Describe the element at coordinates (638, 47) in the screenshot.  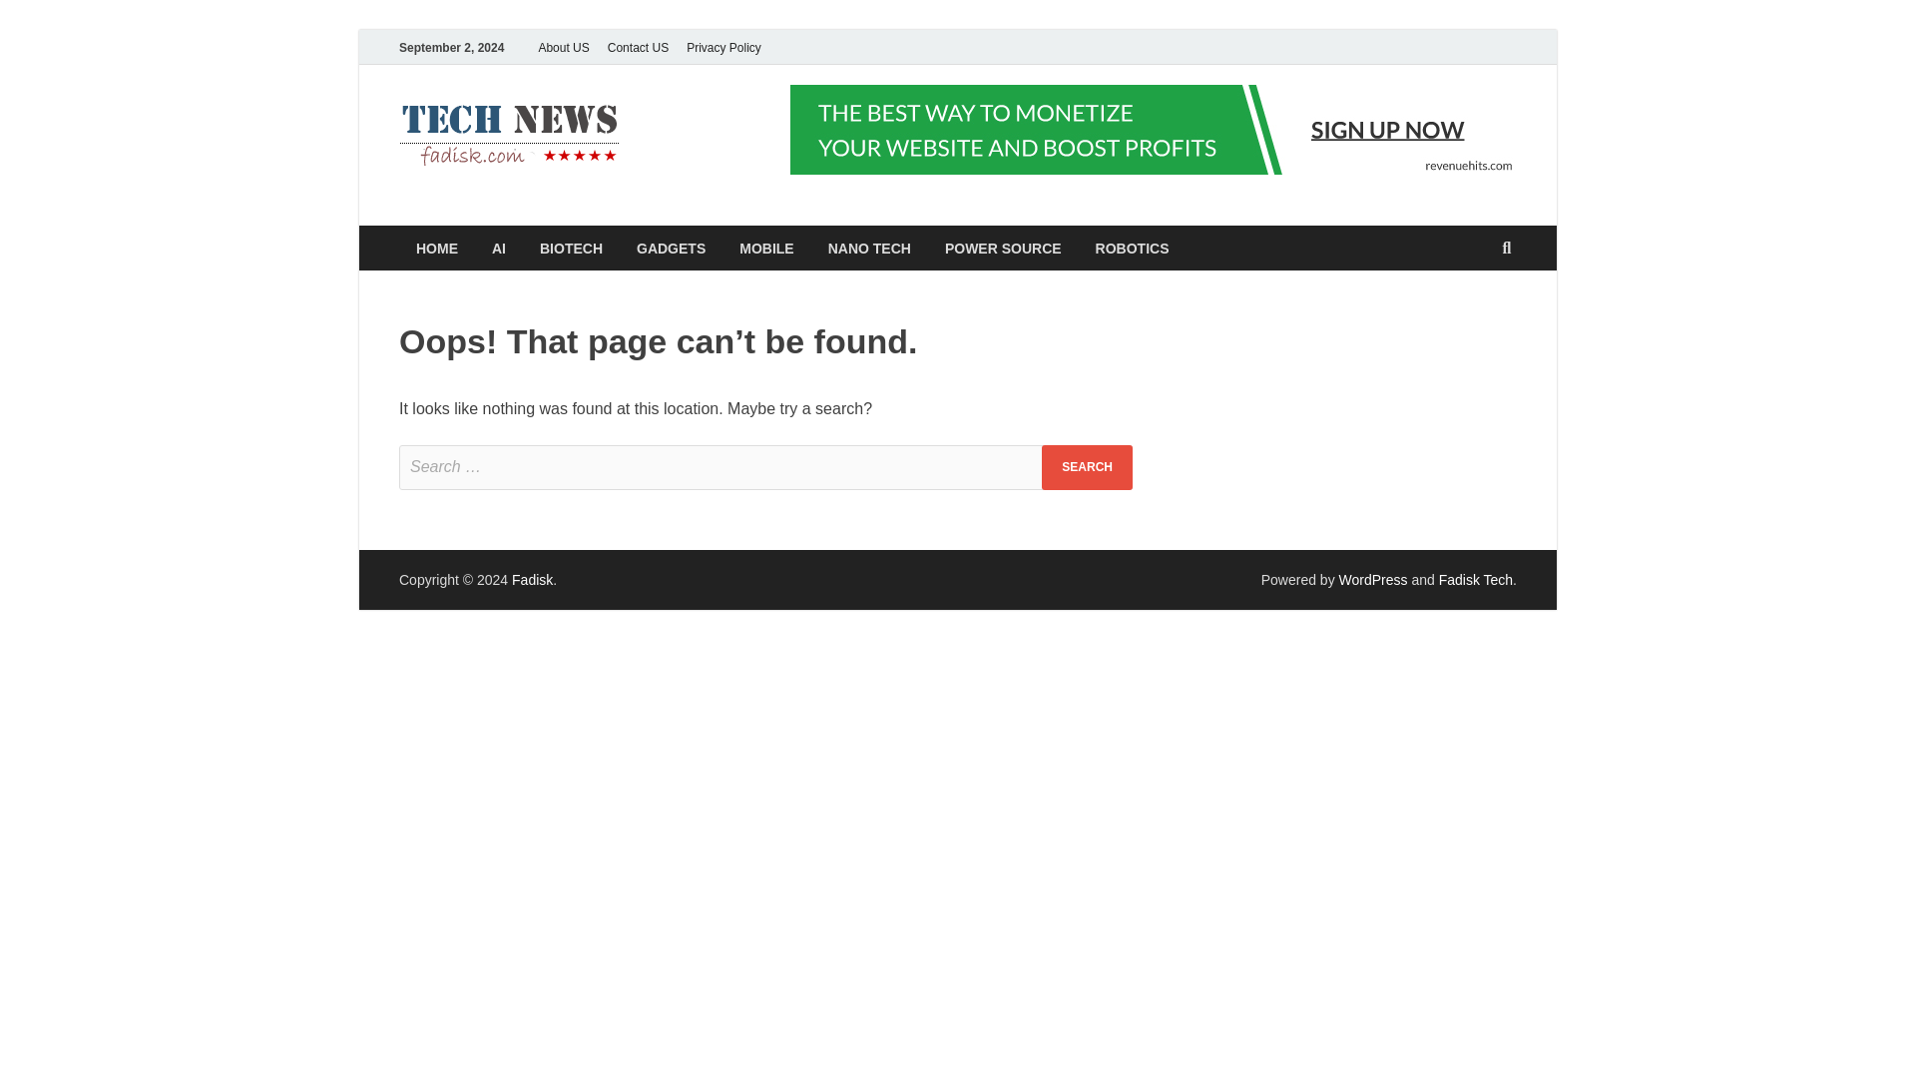
I see `Contact US` at that location.